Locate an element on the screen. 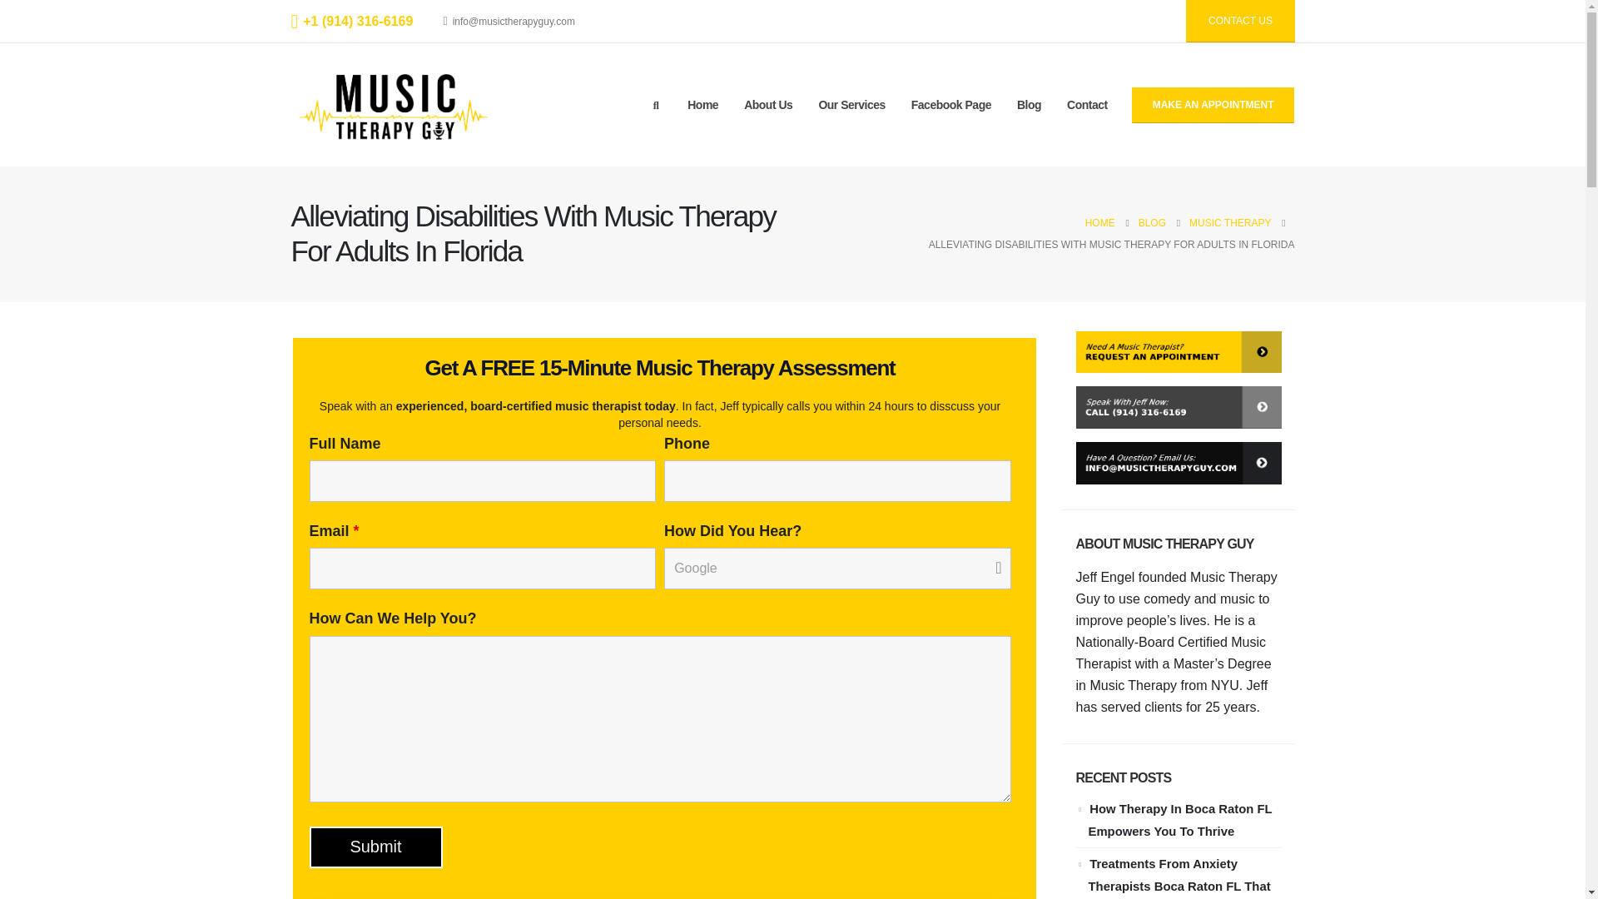 This screenshot has width=1598, height=899. BLOG is located at coordinates (1152, 222).